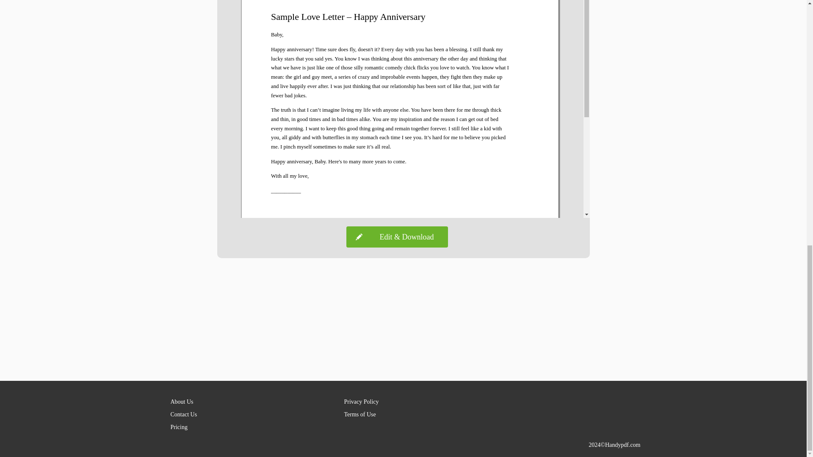  What do you see at coordinates (361, 401) in the screenshot?
I see `Privacy Policy` at bounding box center [361, 401].